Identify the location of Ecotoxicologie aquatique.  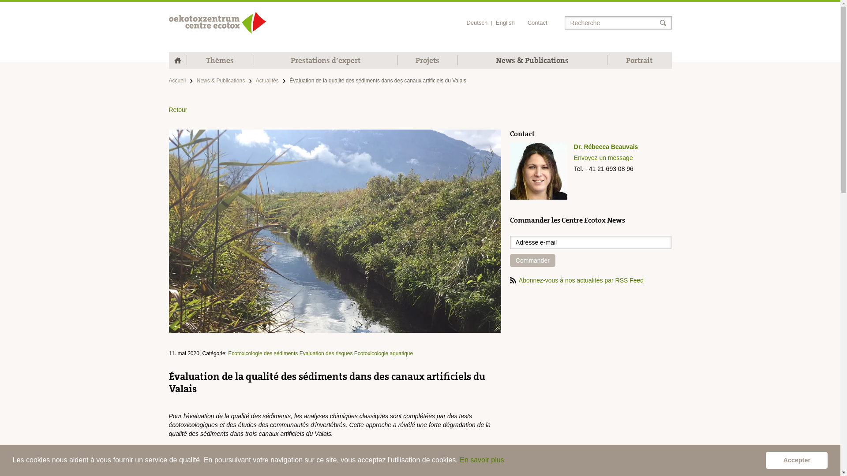
(384, 353).